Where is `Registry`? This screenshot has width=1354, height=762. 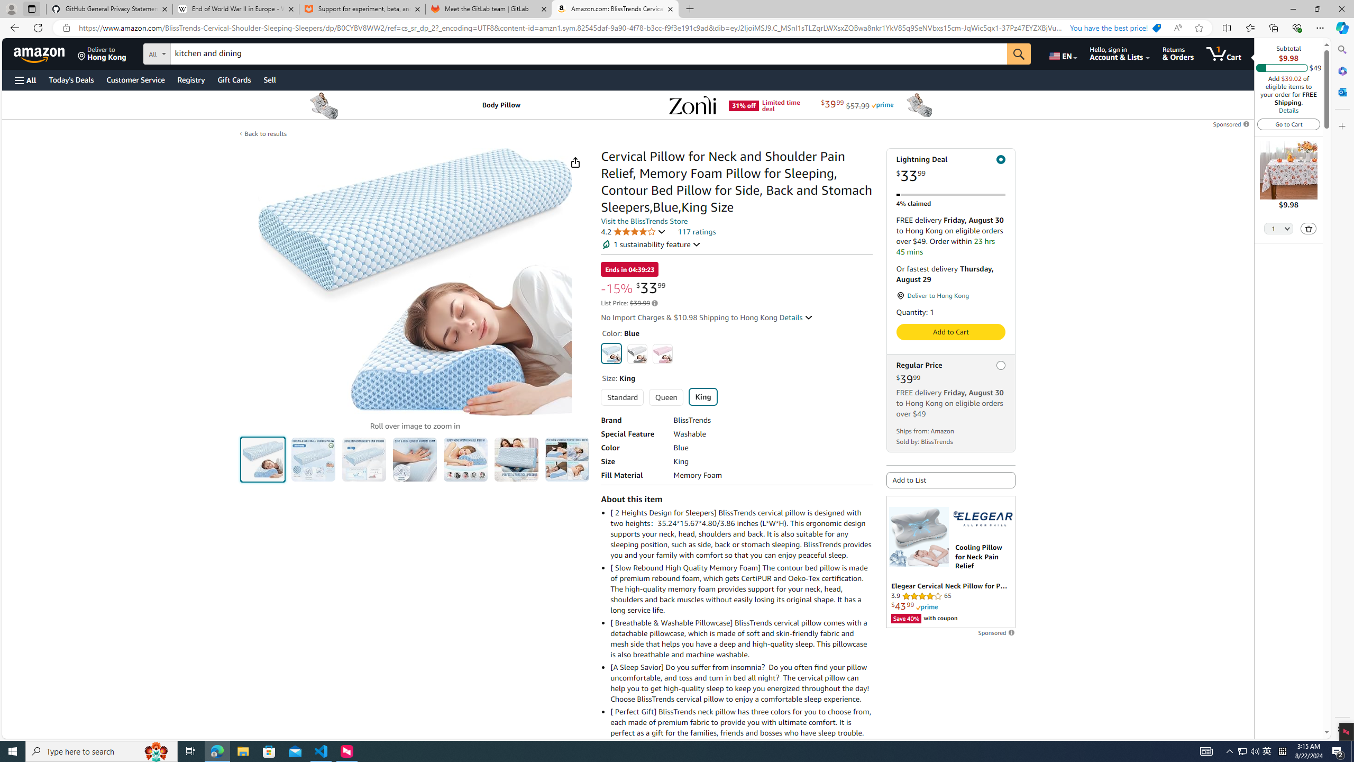 Registry is located at coordinates (190, 79).